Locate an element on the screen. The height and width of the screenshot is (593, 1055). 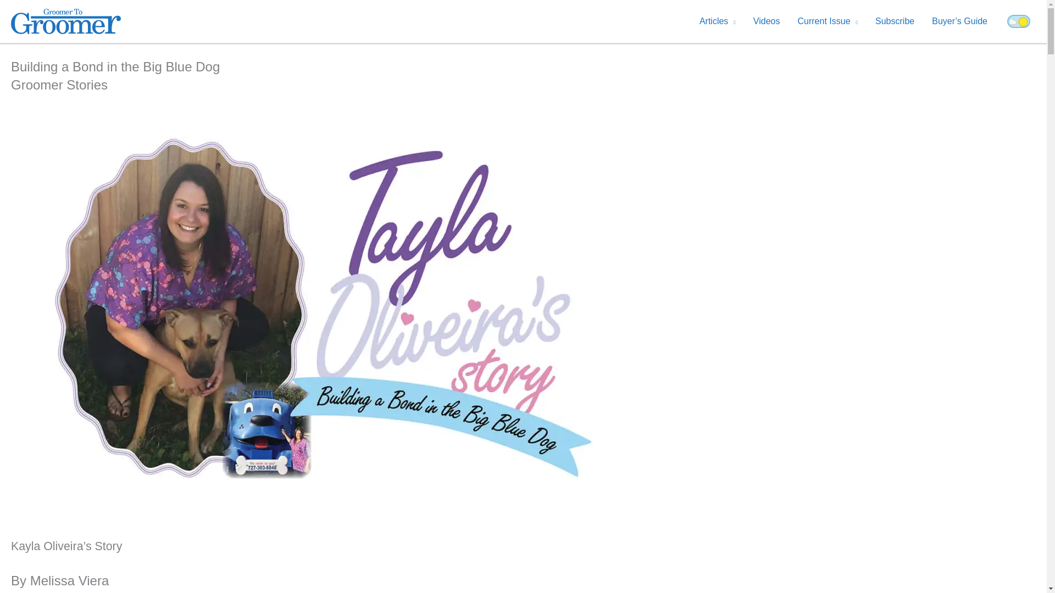
Subscribe is located at coordinates (895, 21).